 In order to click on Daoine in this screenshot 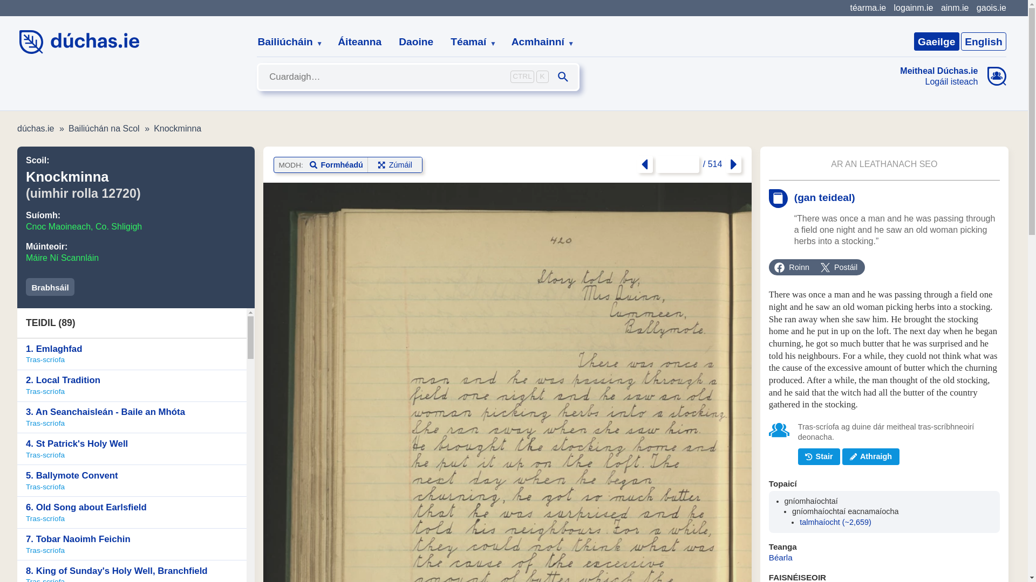, I will do `click(416, 42)`.